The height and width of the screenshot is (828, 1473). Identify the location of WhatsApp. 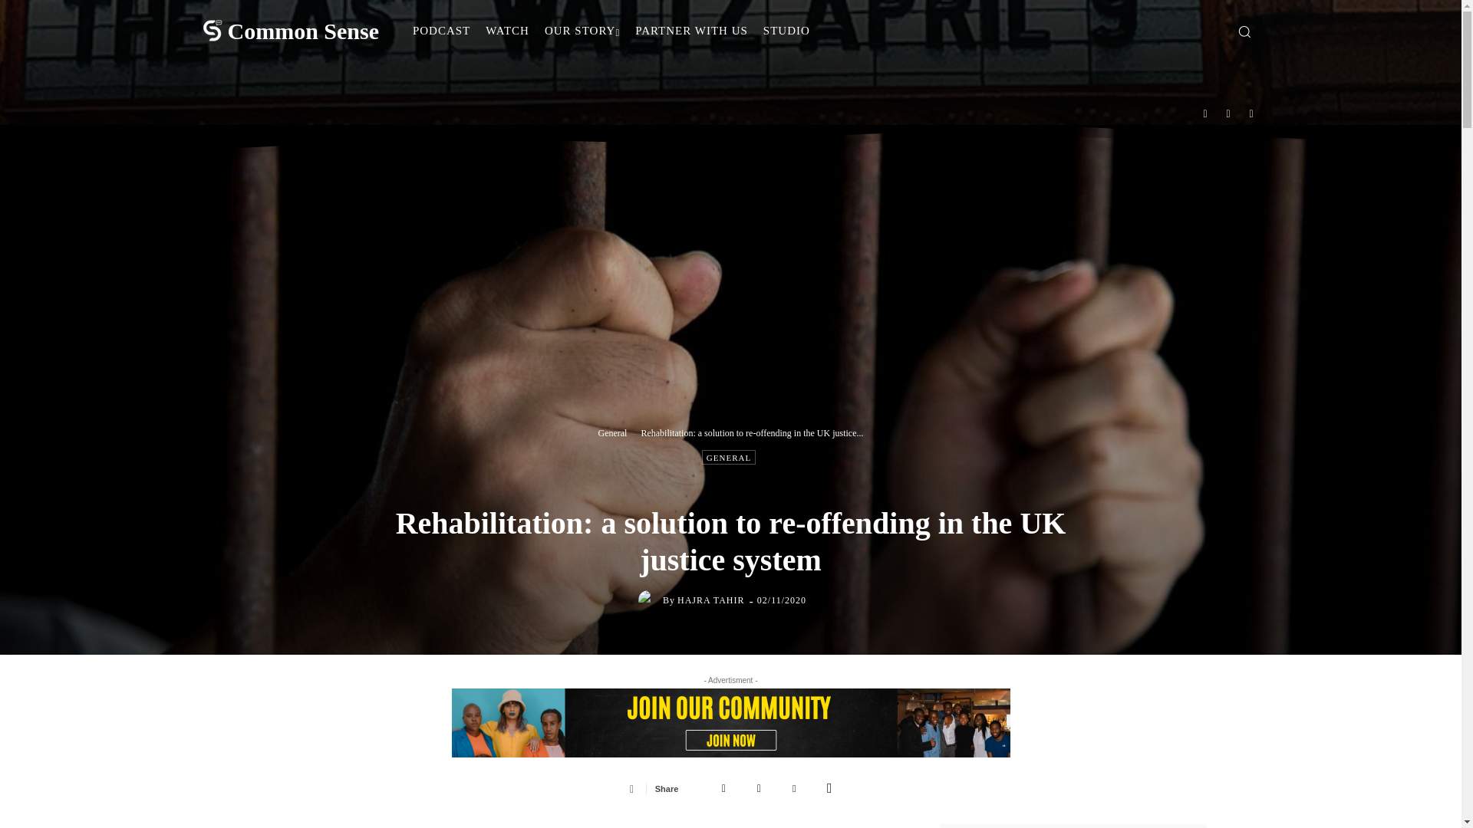
(829, 787).